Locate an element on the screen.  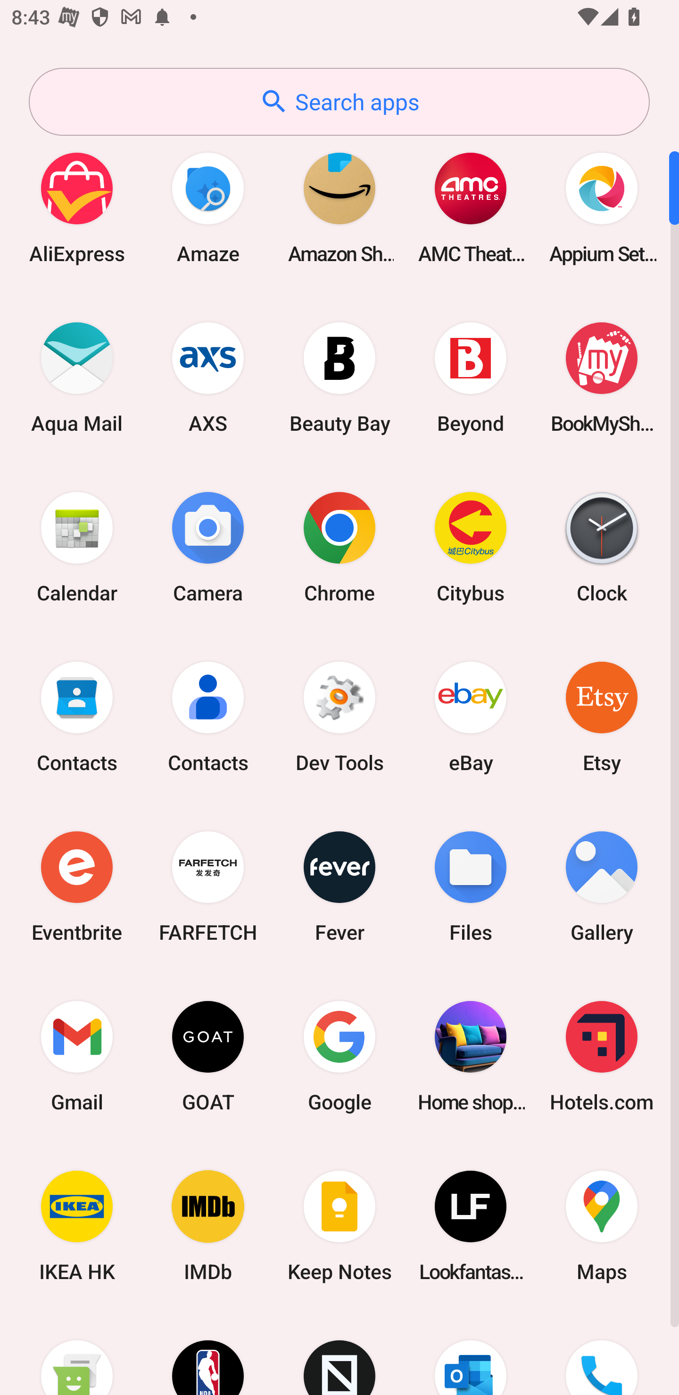
Gallery is located at coordinates (602, 886).